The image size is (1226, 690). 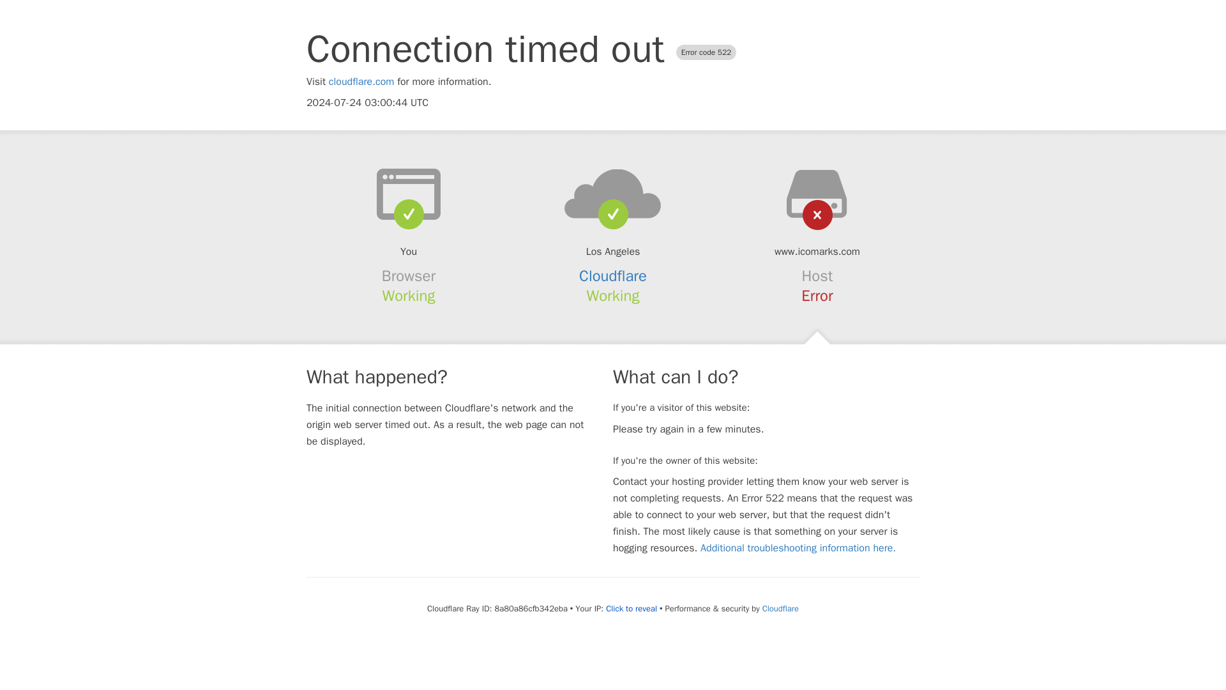 I want to click on Cloudflare, so click(x=613, y=276).